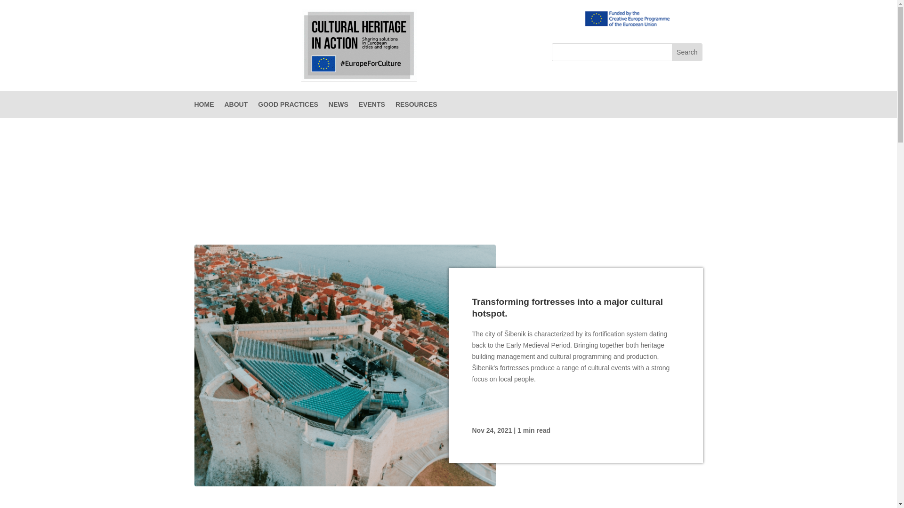  Describe the element at coordinates (686, 52) in the screenshot. I see `Search` at that location.